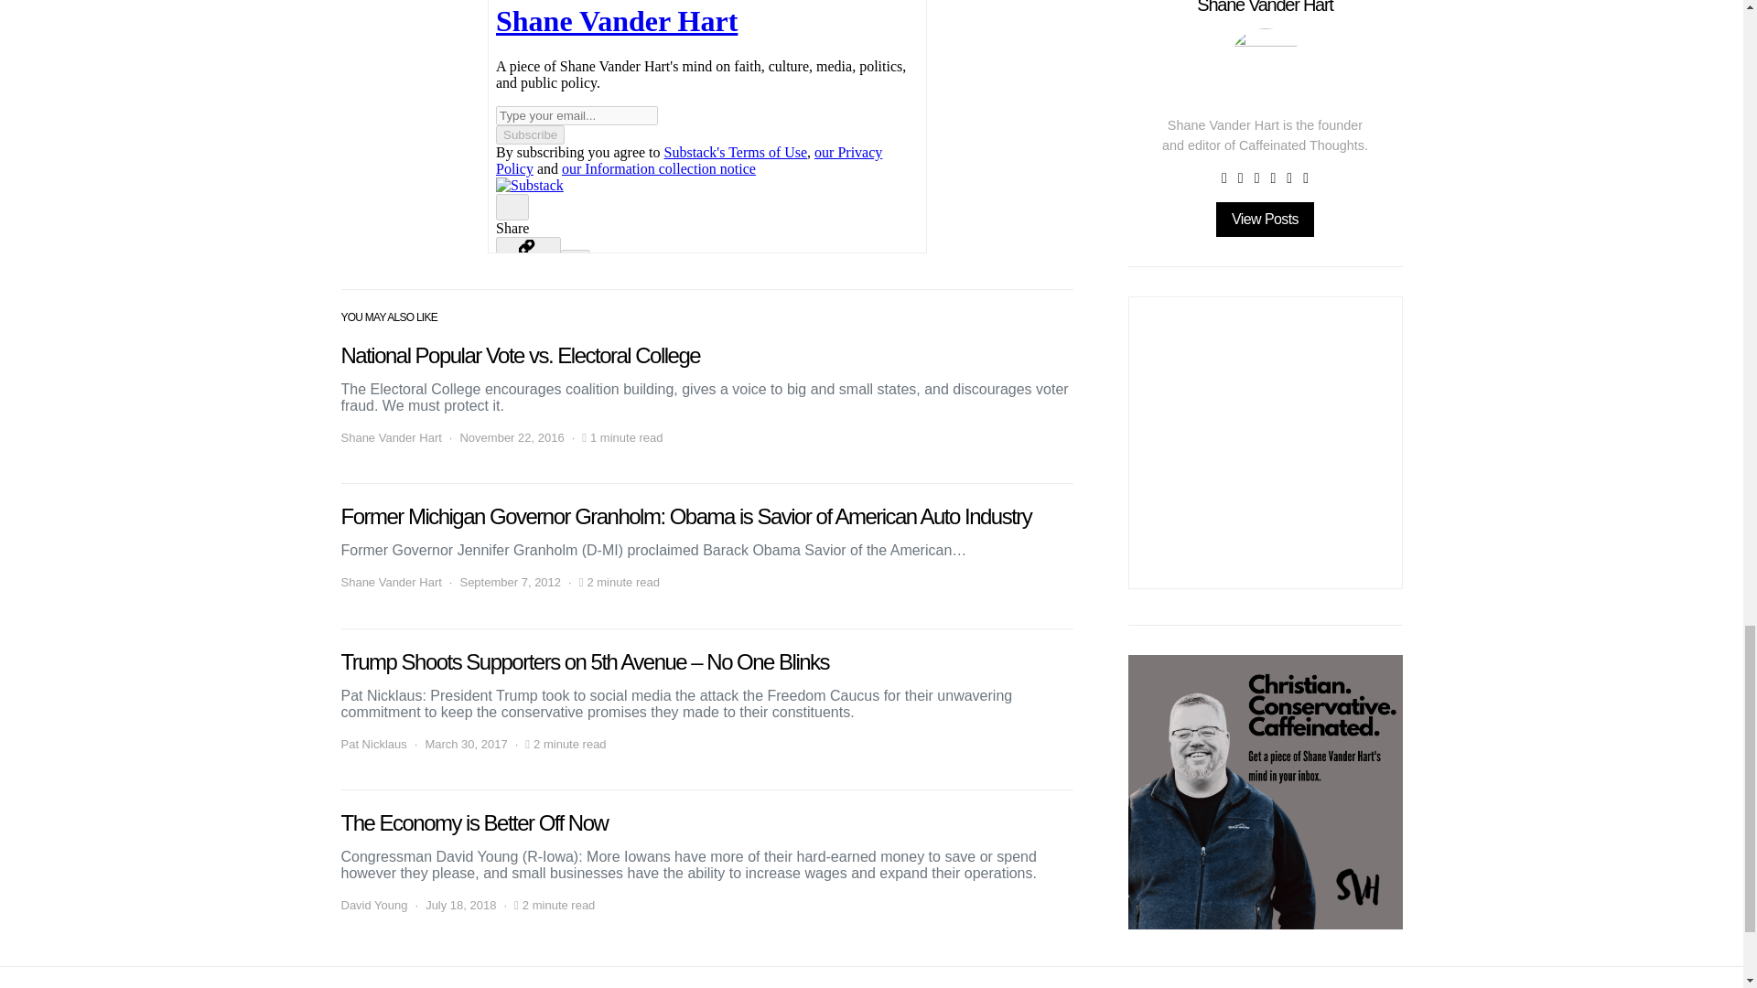  What do you see at coordinates (390, 437) in the screenshot?
I see `View all posts by Shane Vander Hart` at bounding box center [390, 437].